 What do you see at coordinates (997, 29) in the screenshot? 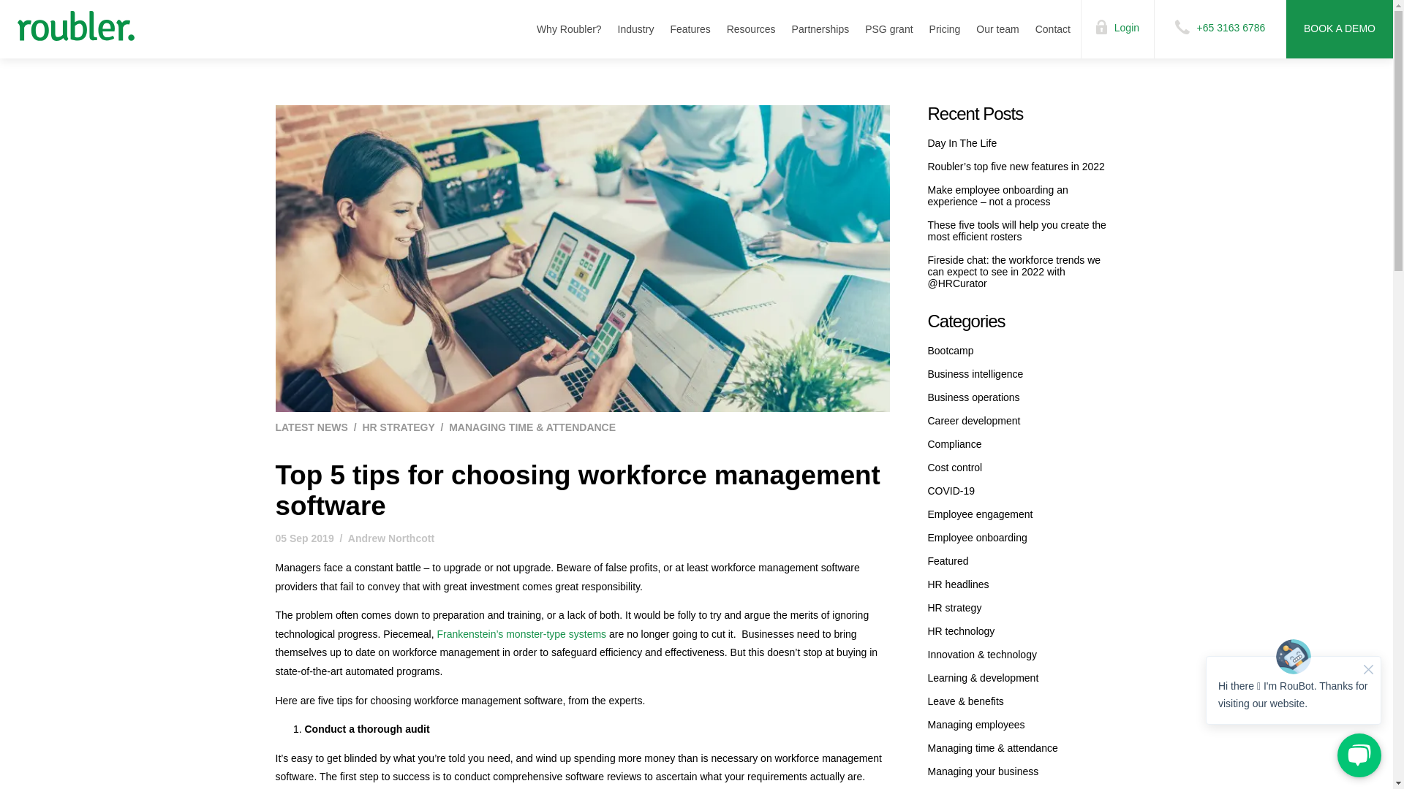
I see `Our team` at bounding box center [997, 29].